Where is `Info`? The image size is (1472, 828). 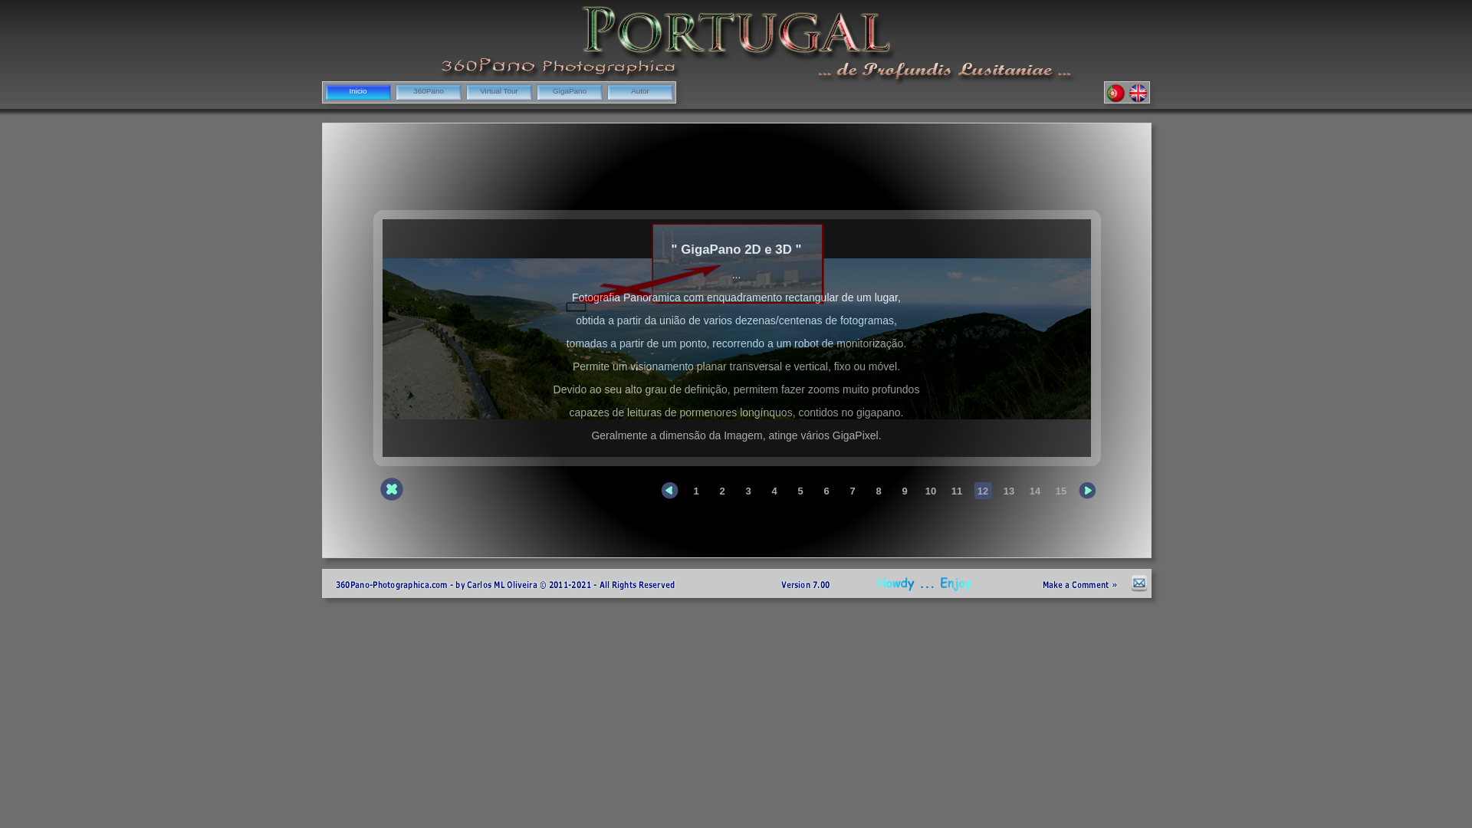
Info is located at coordinates (392, 489).